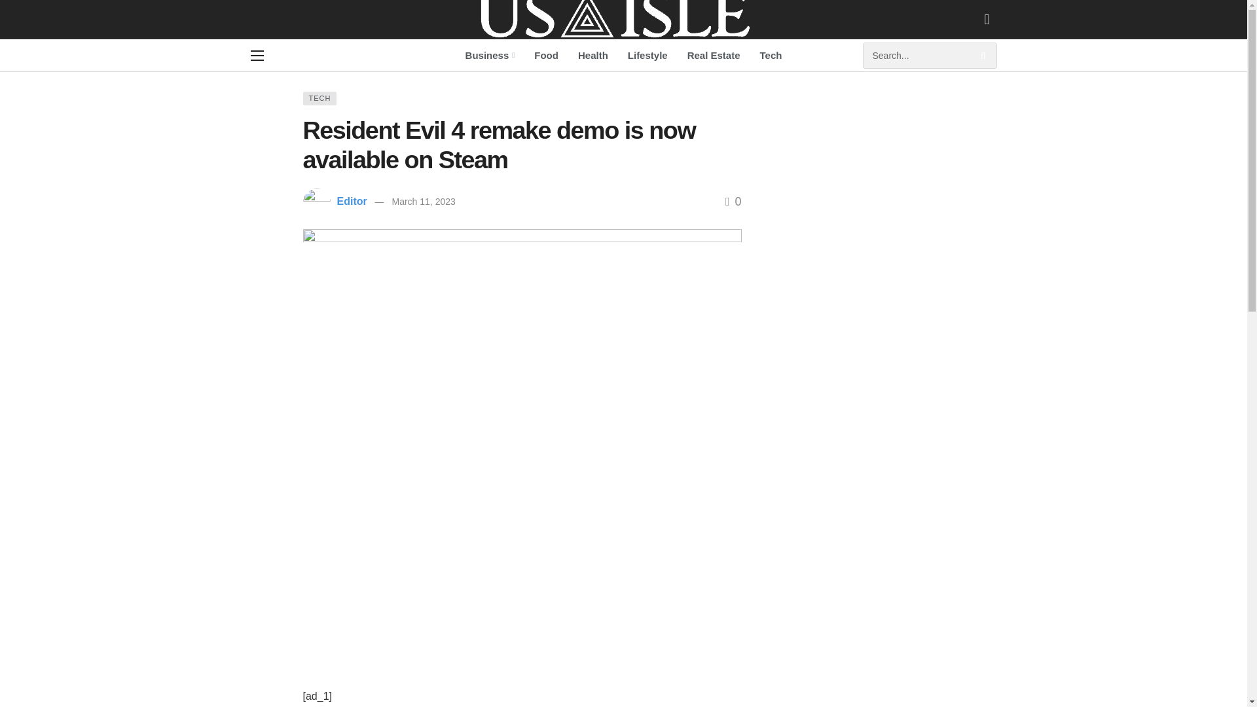 The width and height of the screenshot is (1257, 707). I want to click on Food, so click(546, 55).